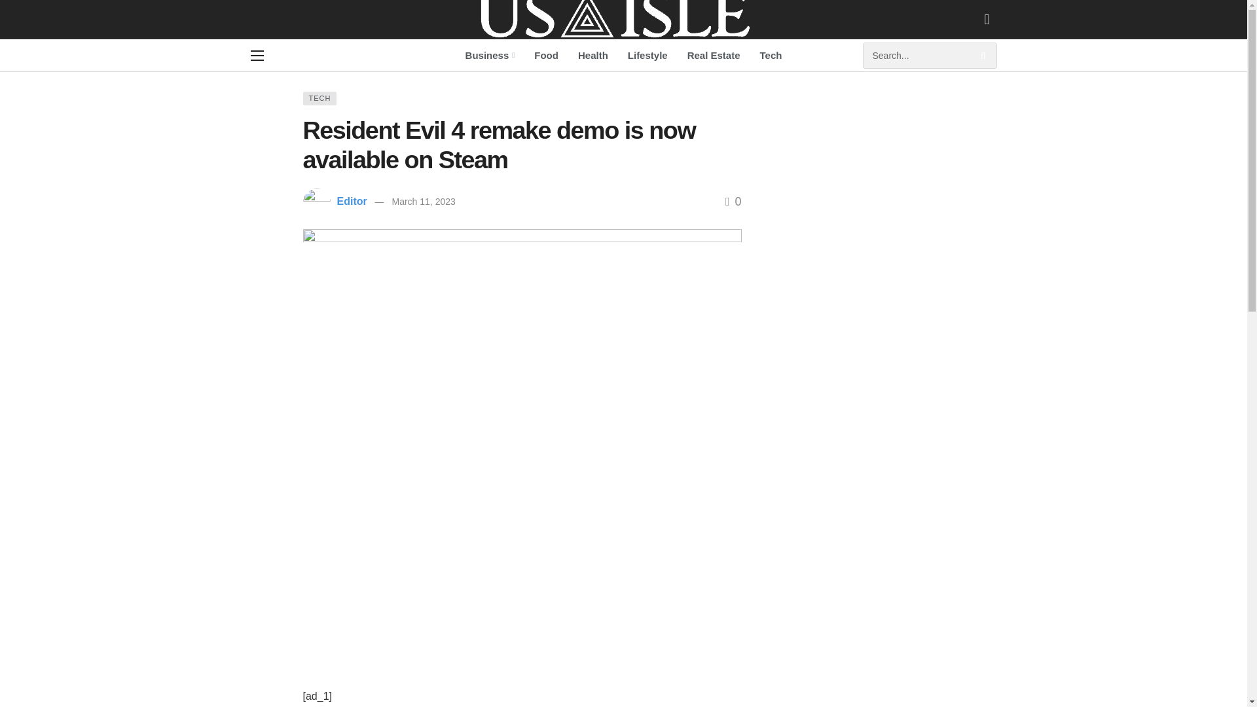 The width and height of the screenshot is (1257, 707). I want to click on Food, so click(546, 55).